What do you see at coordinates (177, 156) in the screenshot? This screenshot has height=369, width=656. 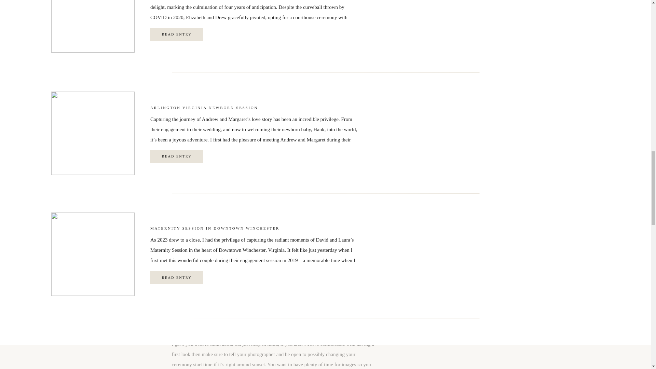 I see `Arlington Virginia Newborn Session` at bounding box center [177, 156].